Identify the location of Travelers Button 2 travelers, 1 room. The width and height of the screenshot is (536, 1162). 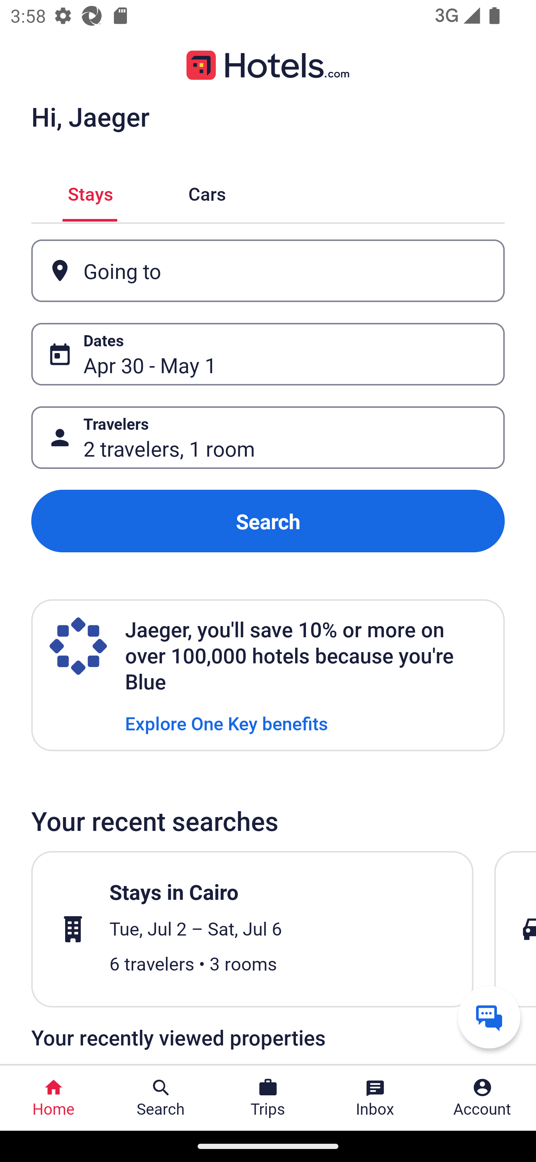
(268, 438).